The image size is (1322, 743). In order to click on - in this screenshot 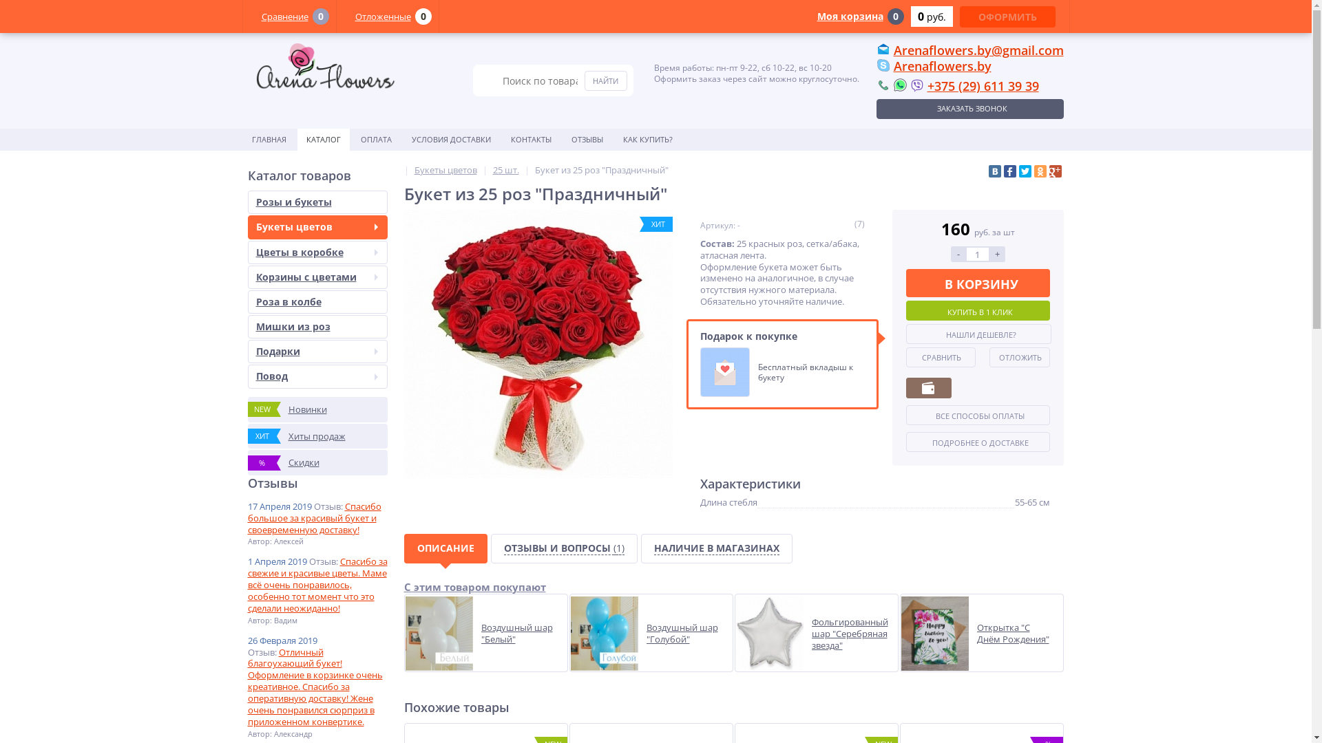, I will do `click(958, 255)`.